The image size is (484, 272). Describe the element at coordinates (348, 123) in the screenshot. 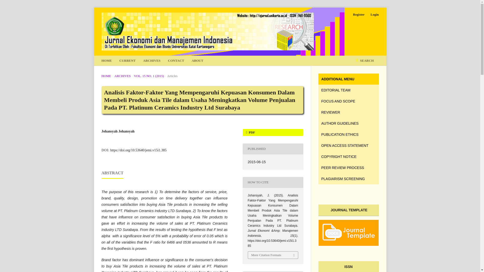

I see `AUTHOR GUIDELINES` at that location.